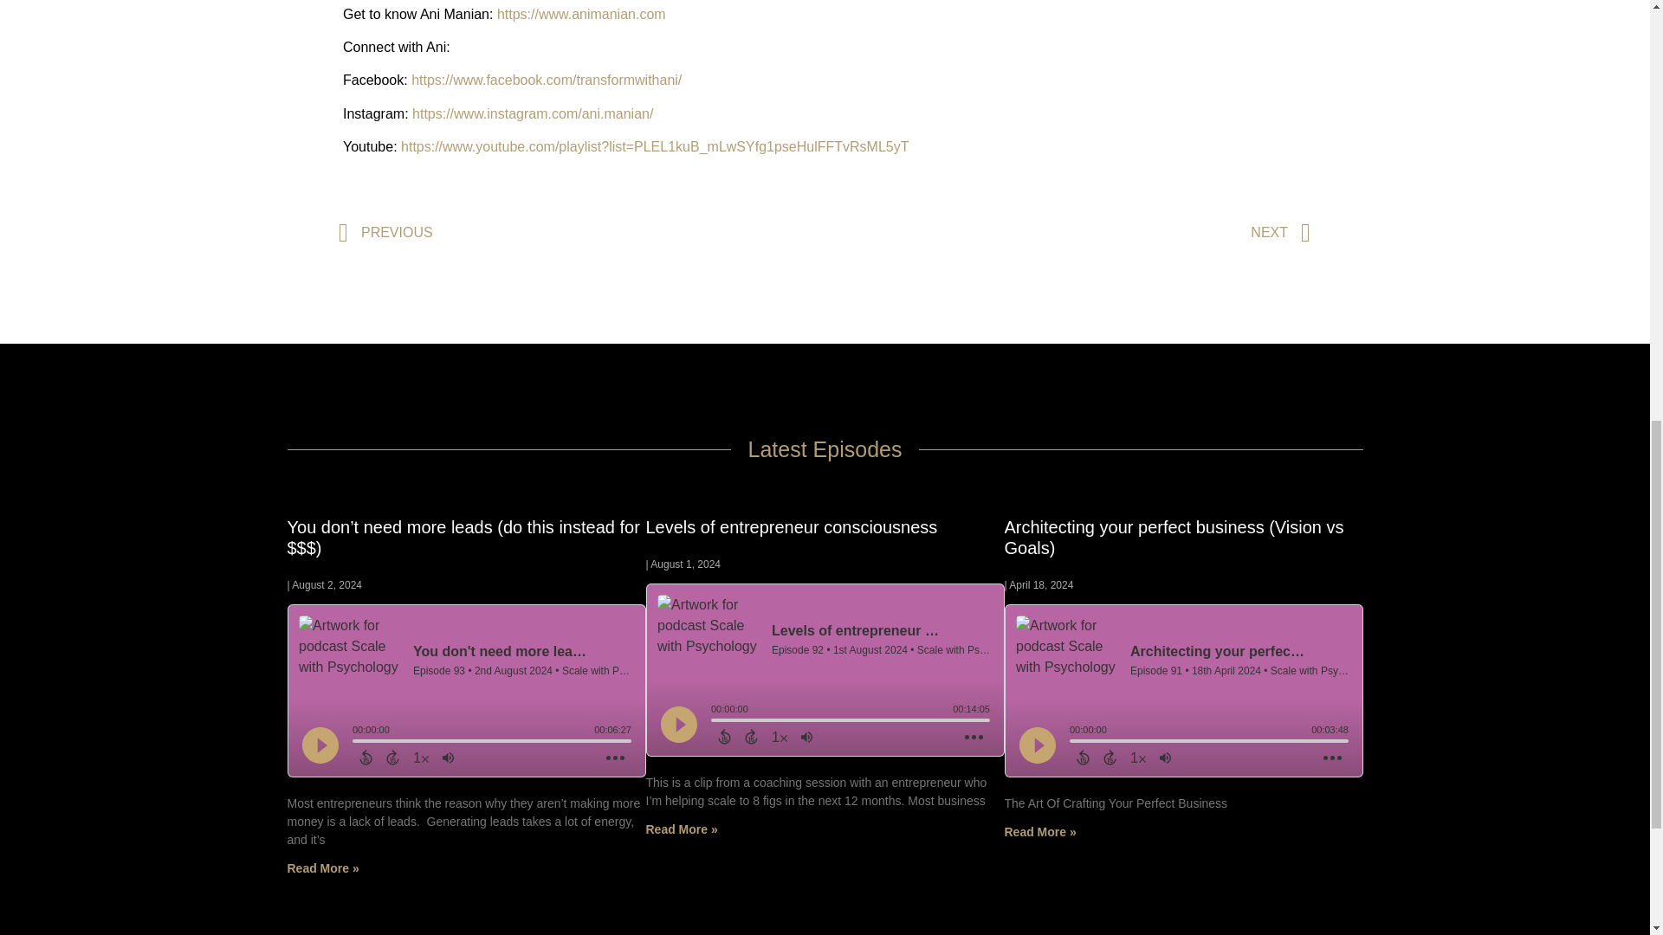 Image resolution: width=1663 pixels, height=935 pixels. What do you see at coordinates (582, 233) in the screenshot?
I see `PREVIOUS` at bounding box center [582, 233].